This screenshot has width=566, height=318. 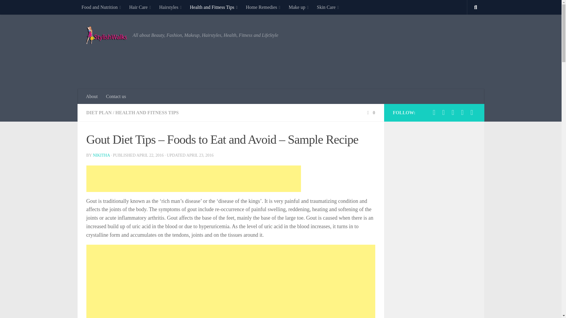 What do you see at coordinates (170, 7) in the screenshot?
I see `Hairstyles` at bounding box center [170, 7].